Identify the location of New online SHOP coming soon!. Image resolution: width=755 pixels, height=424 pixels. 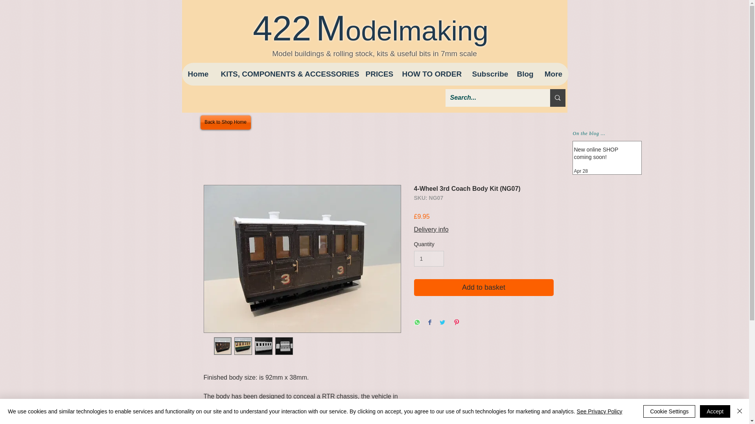
(605, 155).